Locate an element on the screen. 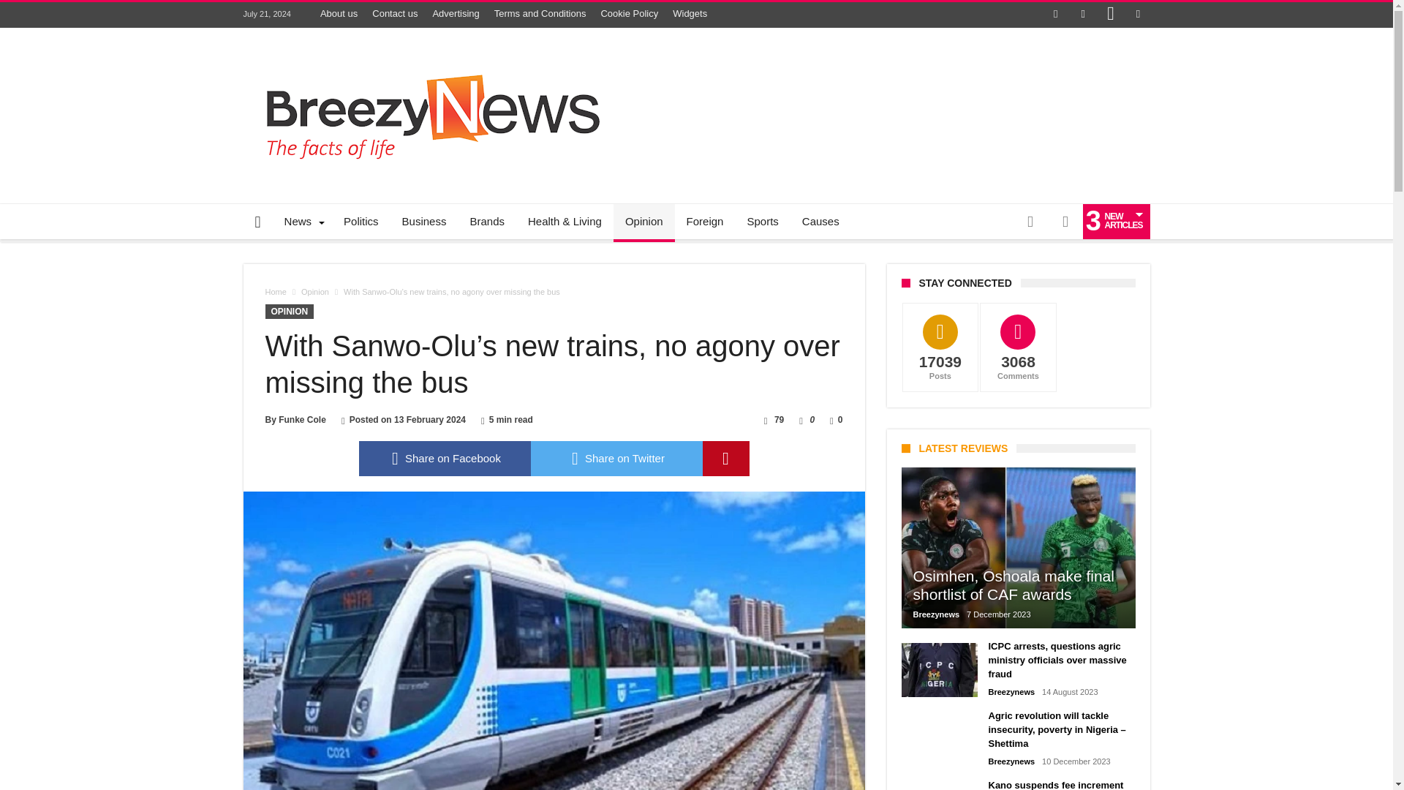  About us is located at coordinates (339, 13).